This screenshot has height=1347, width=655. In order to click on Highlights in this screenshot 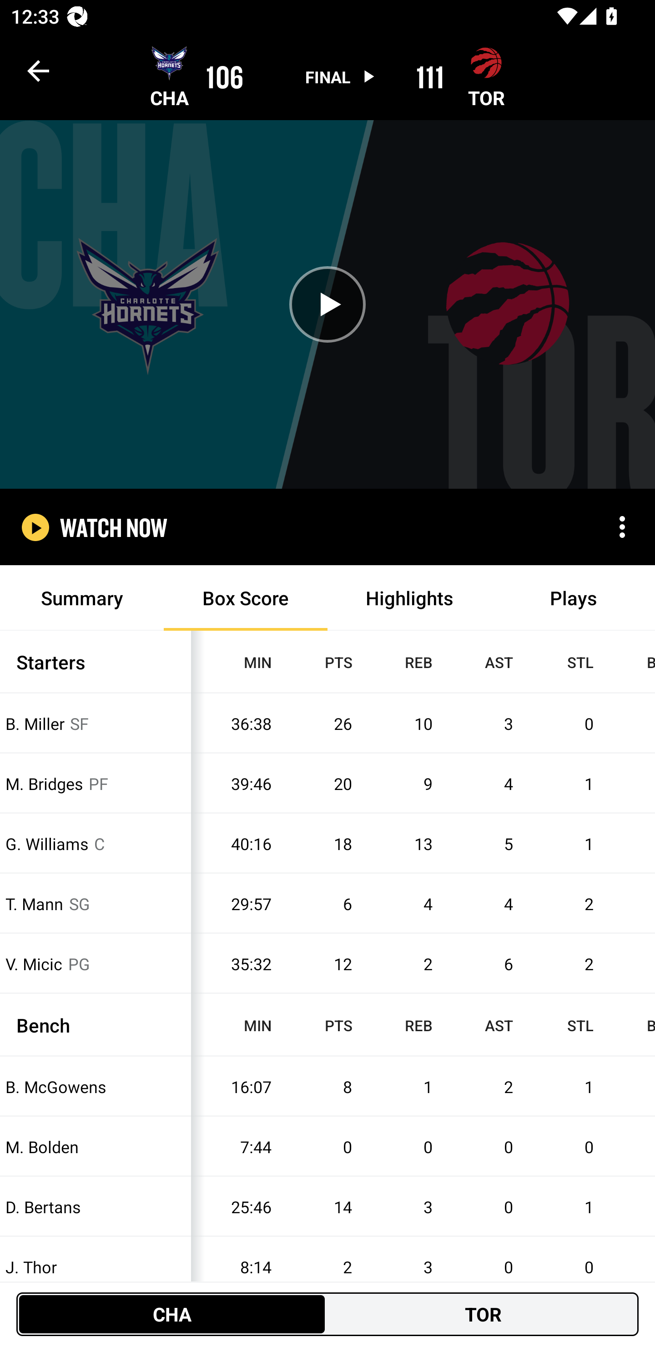, I will do `click(409, 598)`.